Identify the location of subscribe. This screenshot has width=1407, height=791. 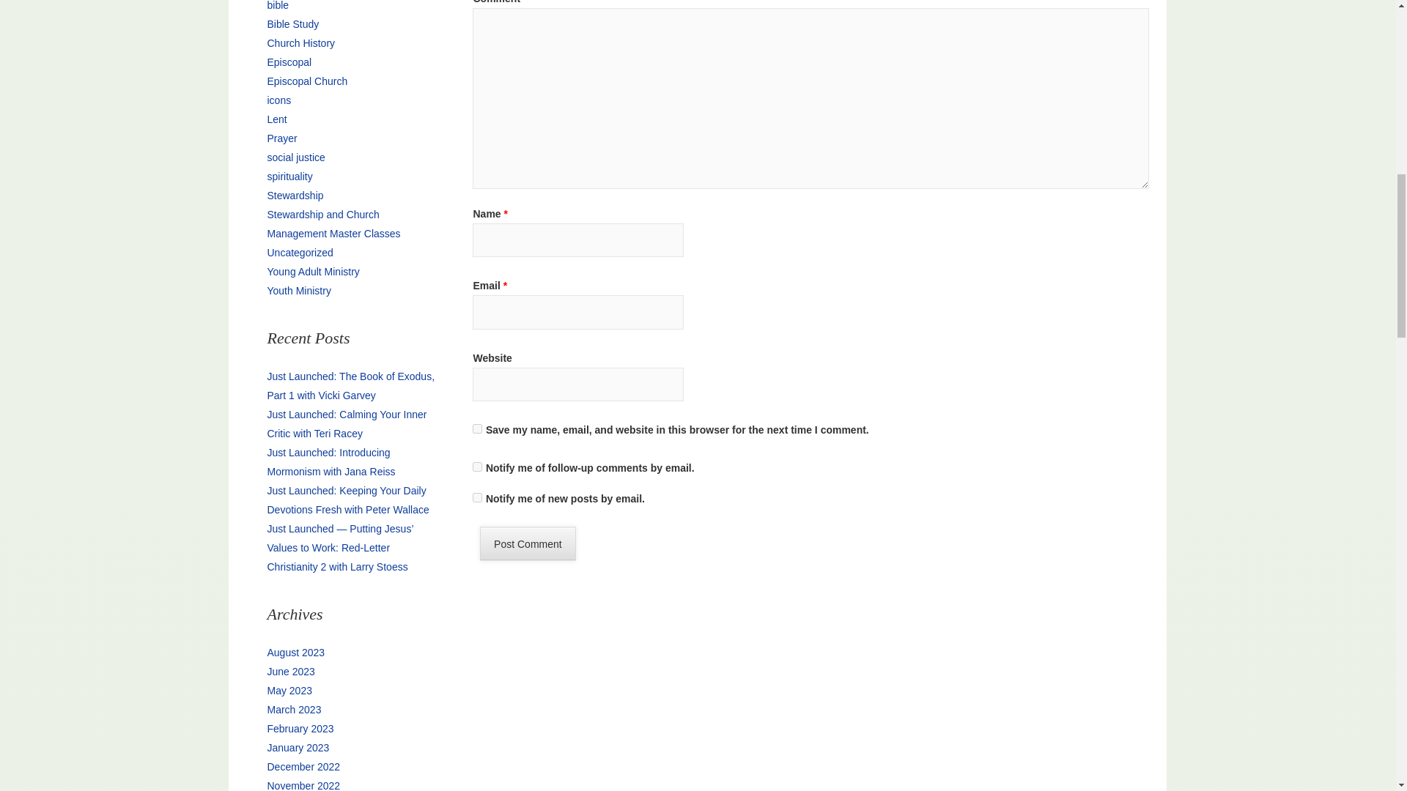
(478, 466).